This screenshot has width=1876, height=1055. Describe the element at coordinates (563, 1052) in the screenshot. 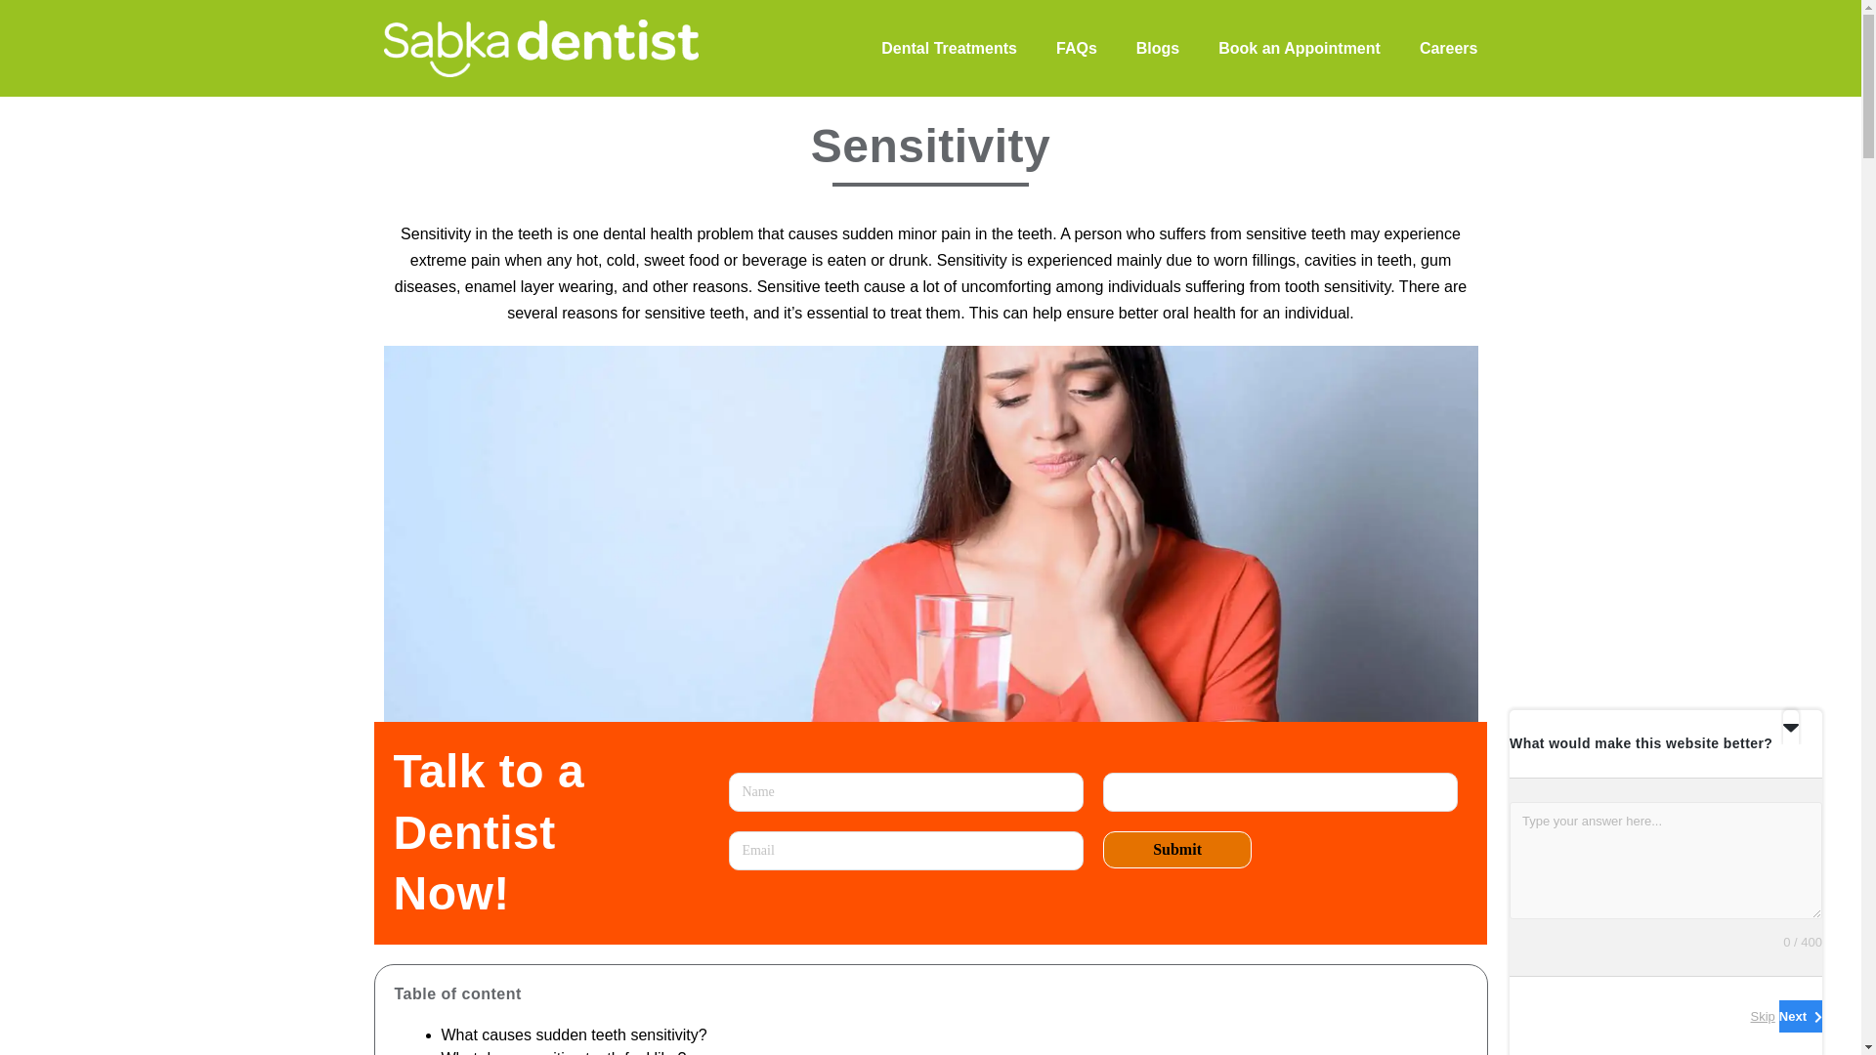

I see `What does sensitive teeth feel like?` at that location.